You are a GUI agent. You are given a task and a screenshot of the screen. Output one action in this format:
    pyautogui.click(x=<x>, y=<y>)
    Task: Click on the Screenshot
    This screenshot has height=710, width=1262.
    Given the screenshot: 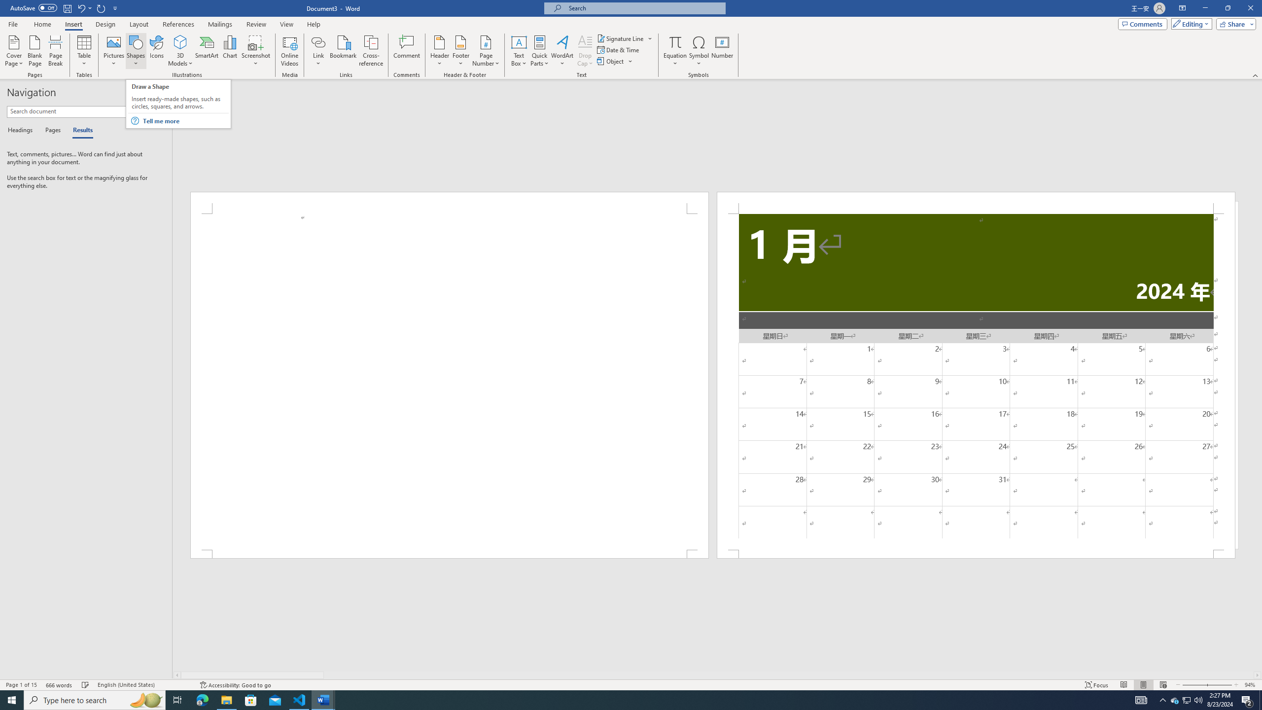 What is the action you would take?
    pyautogui.click(x=256, y=51)
    